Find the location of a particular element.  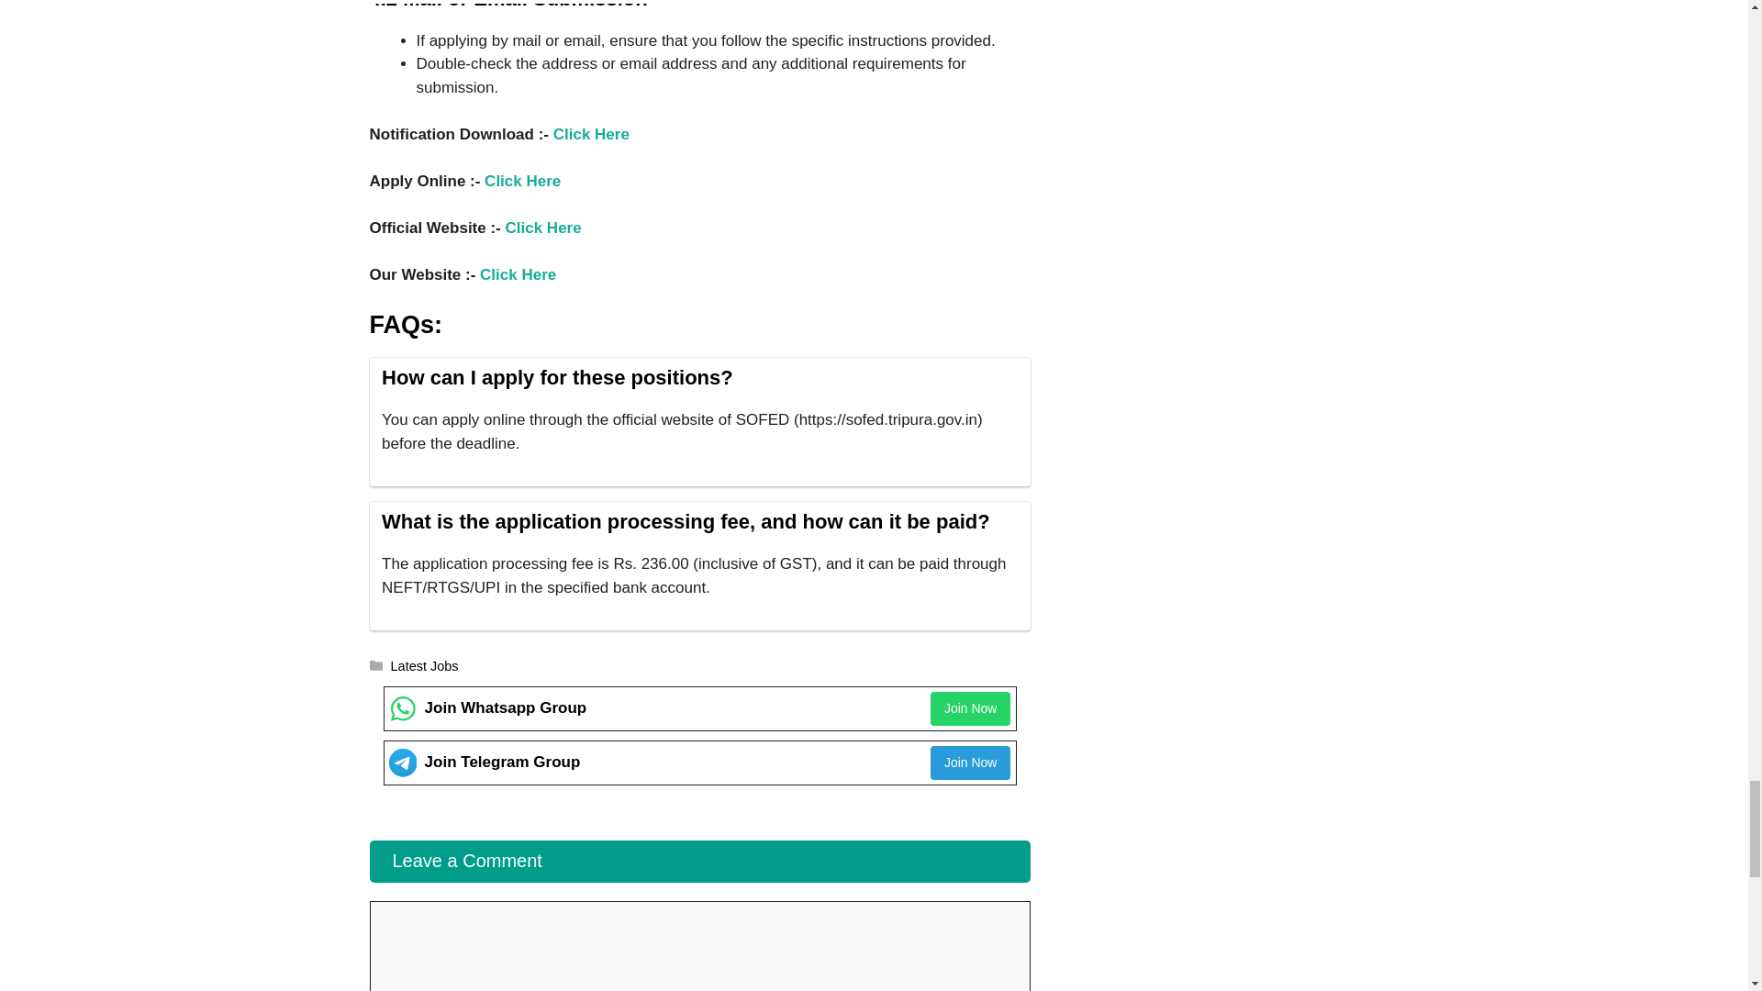

Click Here is located at coordinates (542, 228).